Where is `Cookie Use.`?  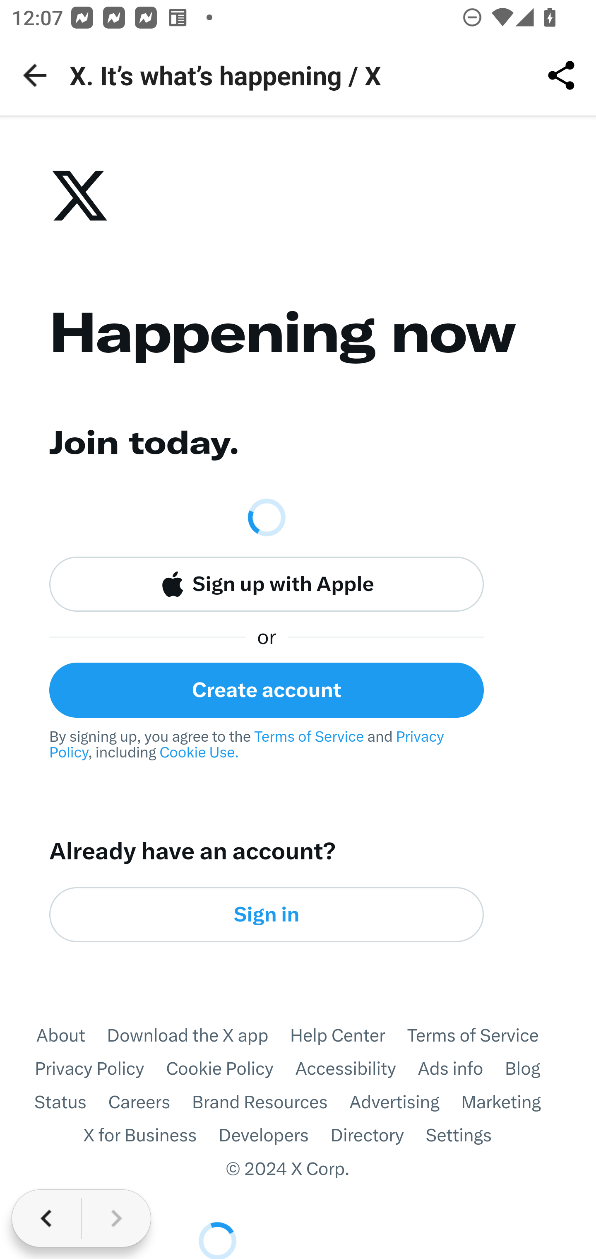 Cookie Use. is located at coordinates (199, 753).